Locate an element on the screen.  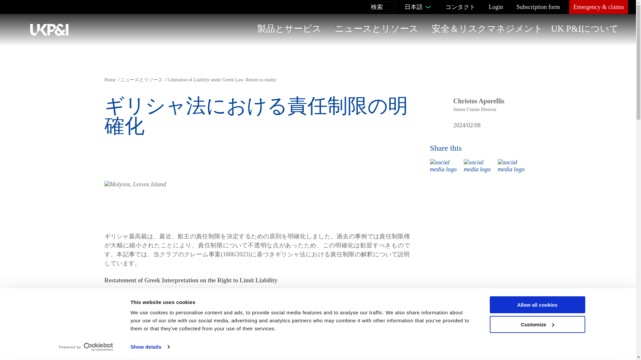
Show details is located at coordinates (150, 347).